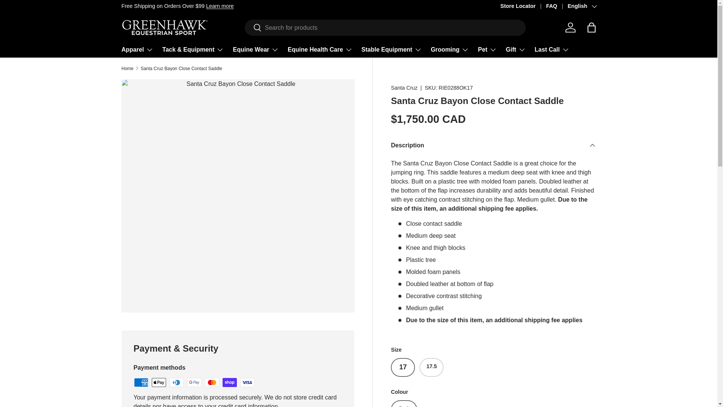 The image size is (723, 407). Describe the element at coordinates (253, 28) in the screenshot. I see `Search` at that location.